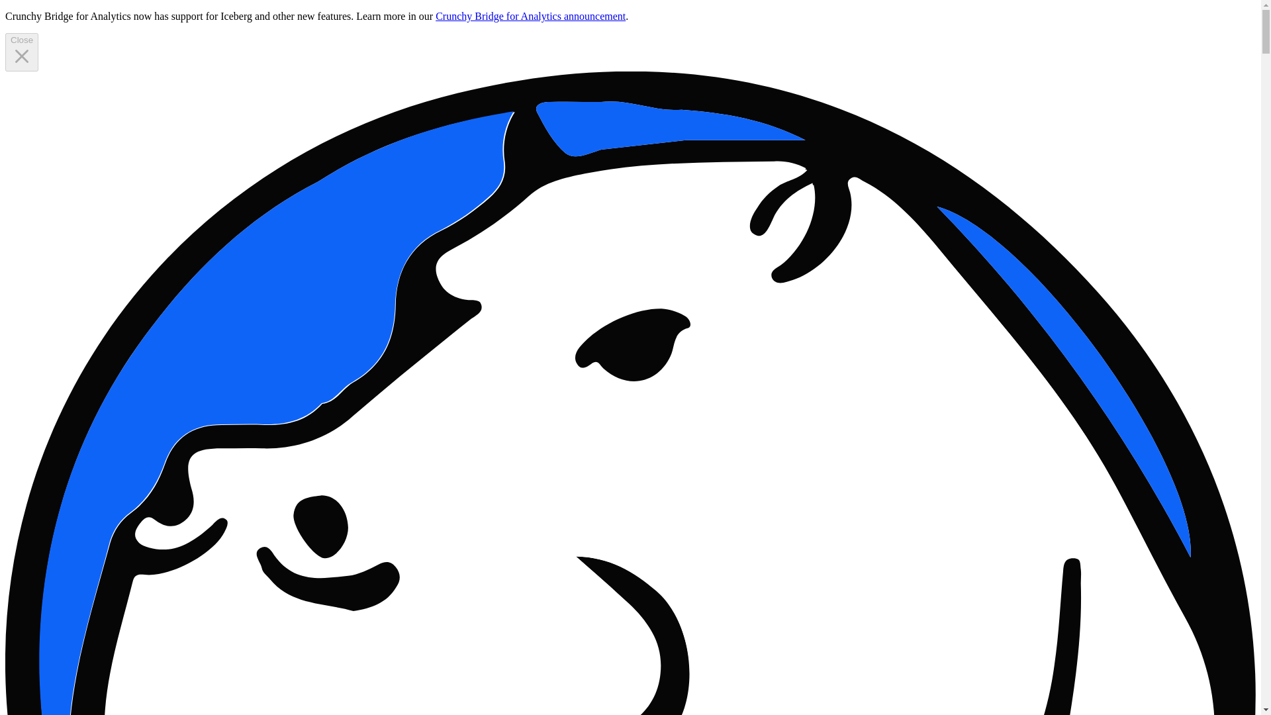 The height and width of the screenshot is (715, 1271). Describe the element at coordinates (21, 52) in the screenshot. I see `Close` at that location.